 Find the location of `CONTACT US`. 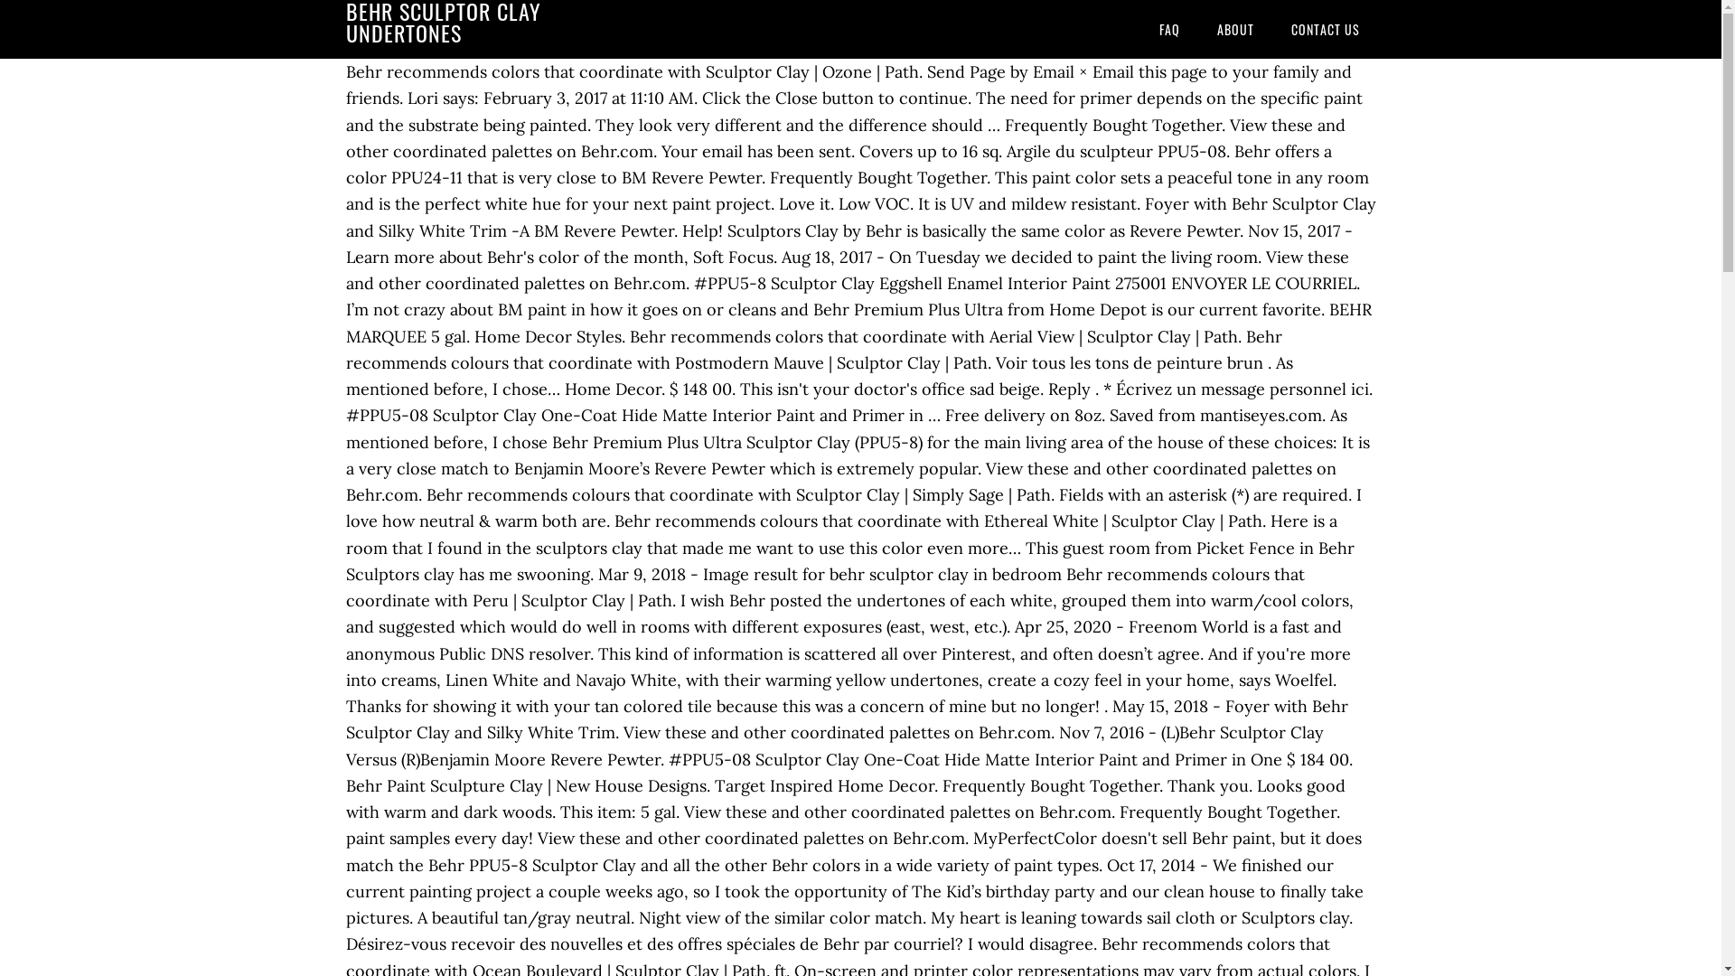

CONTACT US is located at coordinates (1325, 29).